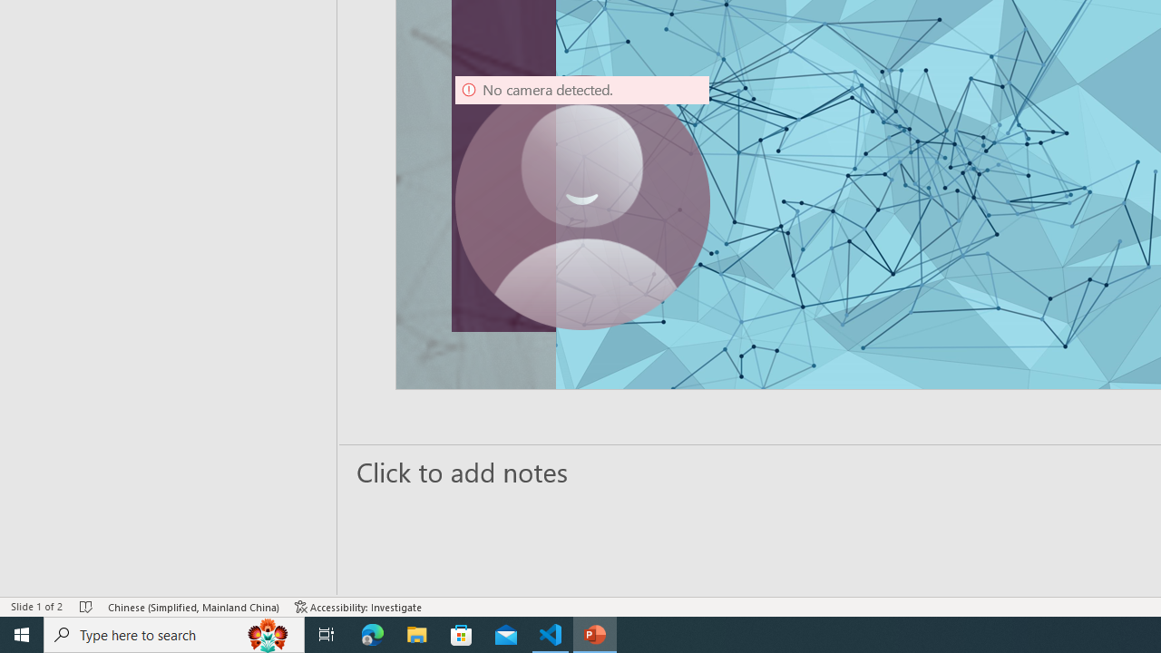  Describe the element at coordinates (111, 570) in the screenshot. I see `remote` at that location.